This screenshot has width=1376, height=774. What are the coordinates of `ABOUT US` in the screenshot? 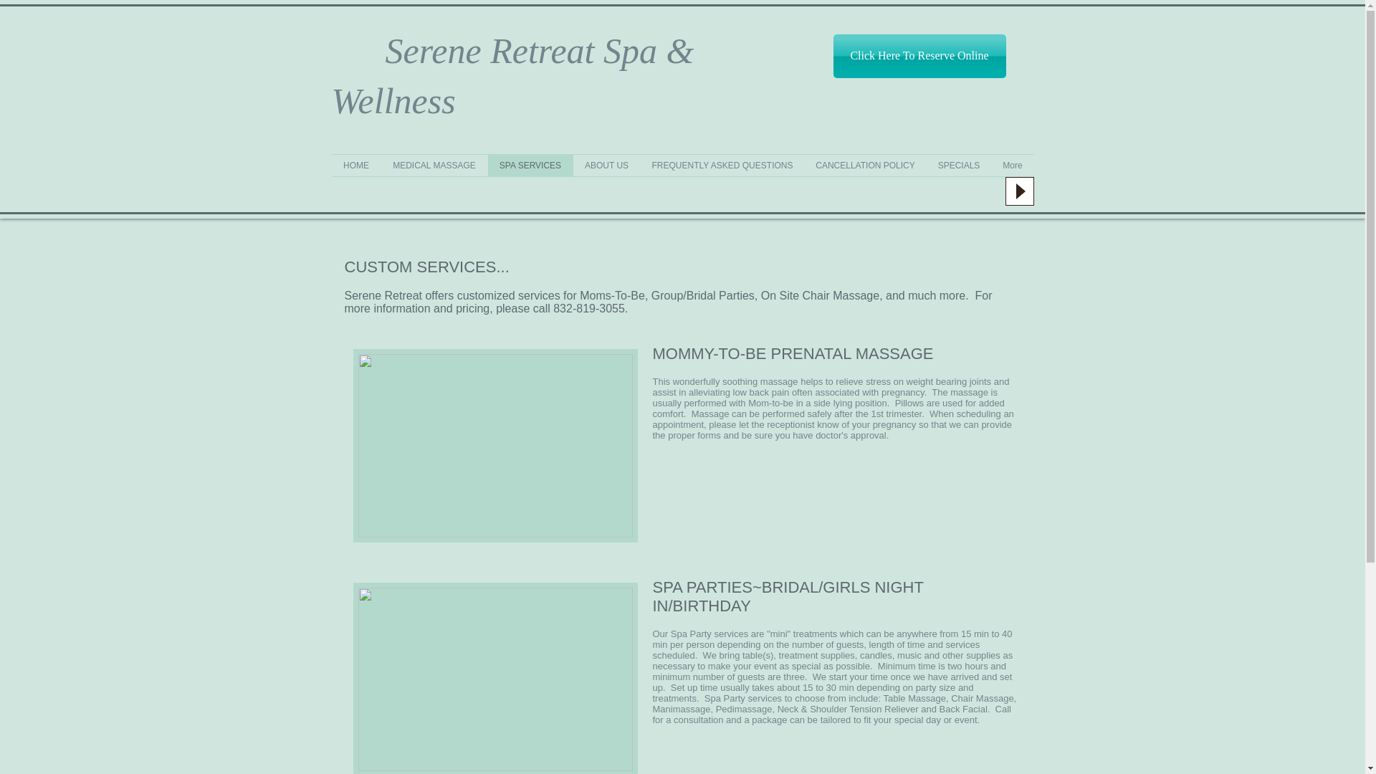 It's located at (607, 166).